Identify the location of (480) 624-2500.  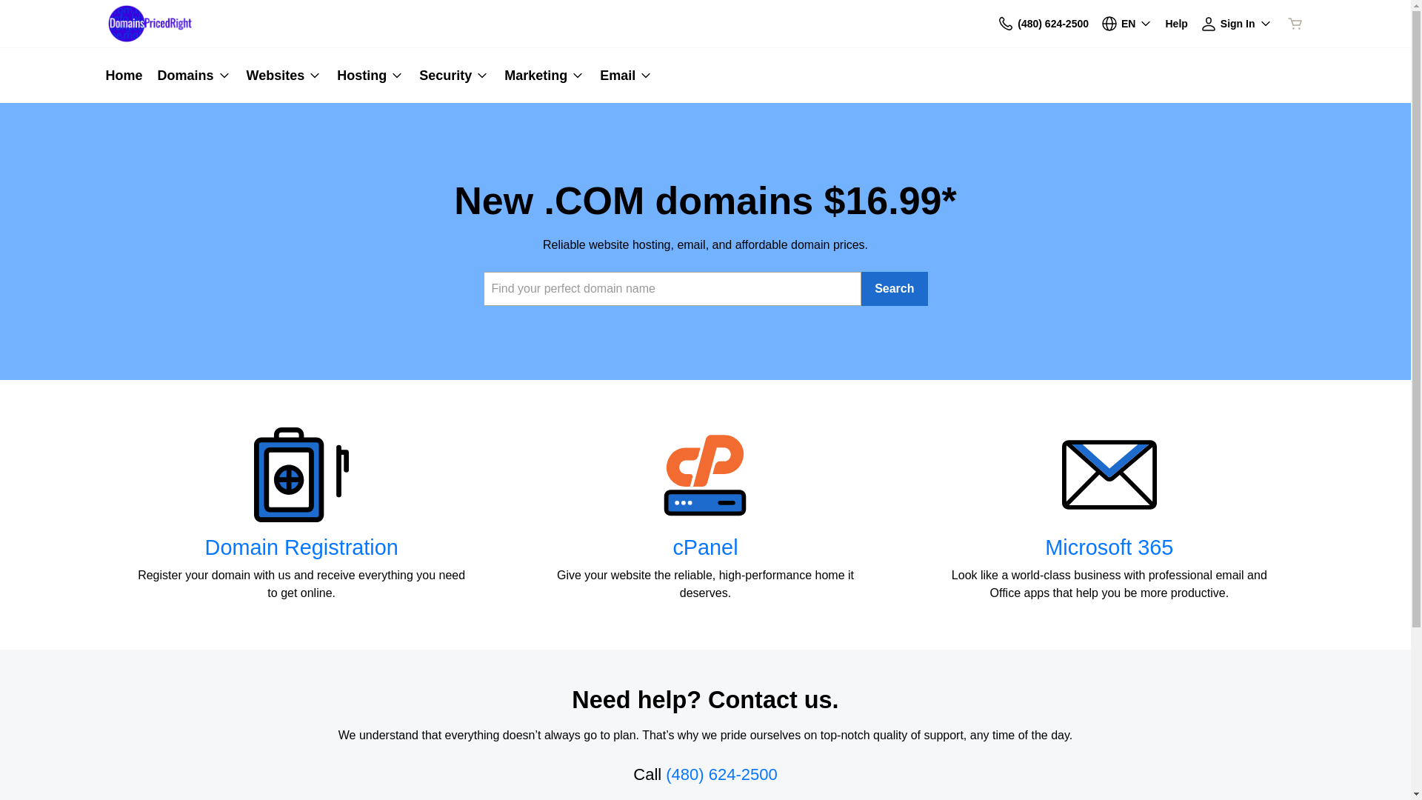
(1043, 24).